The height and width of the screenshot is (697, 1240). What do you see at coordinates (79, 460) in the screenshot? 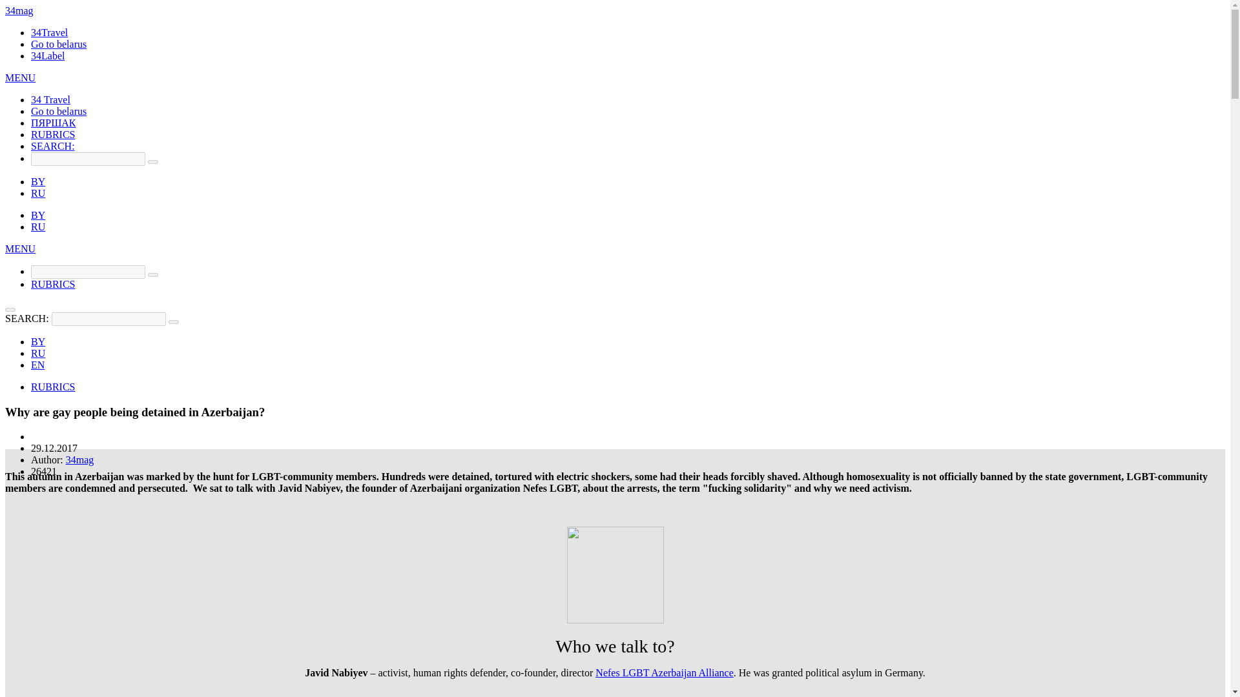
I see `34mag` at bounding box center [79, 460].